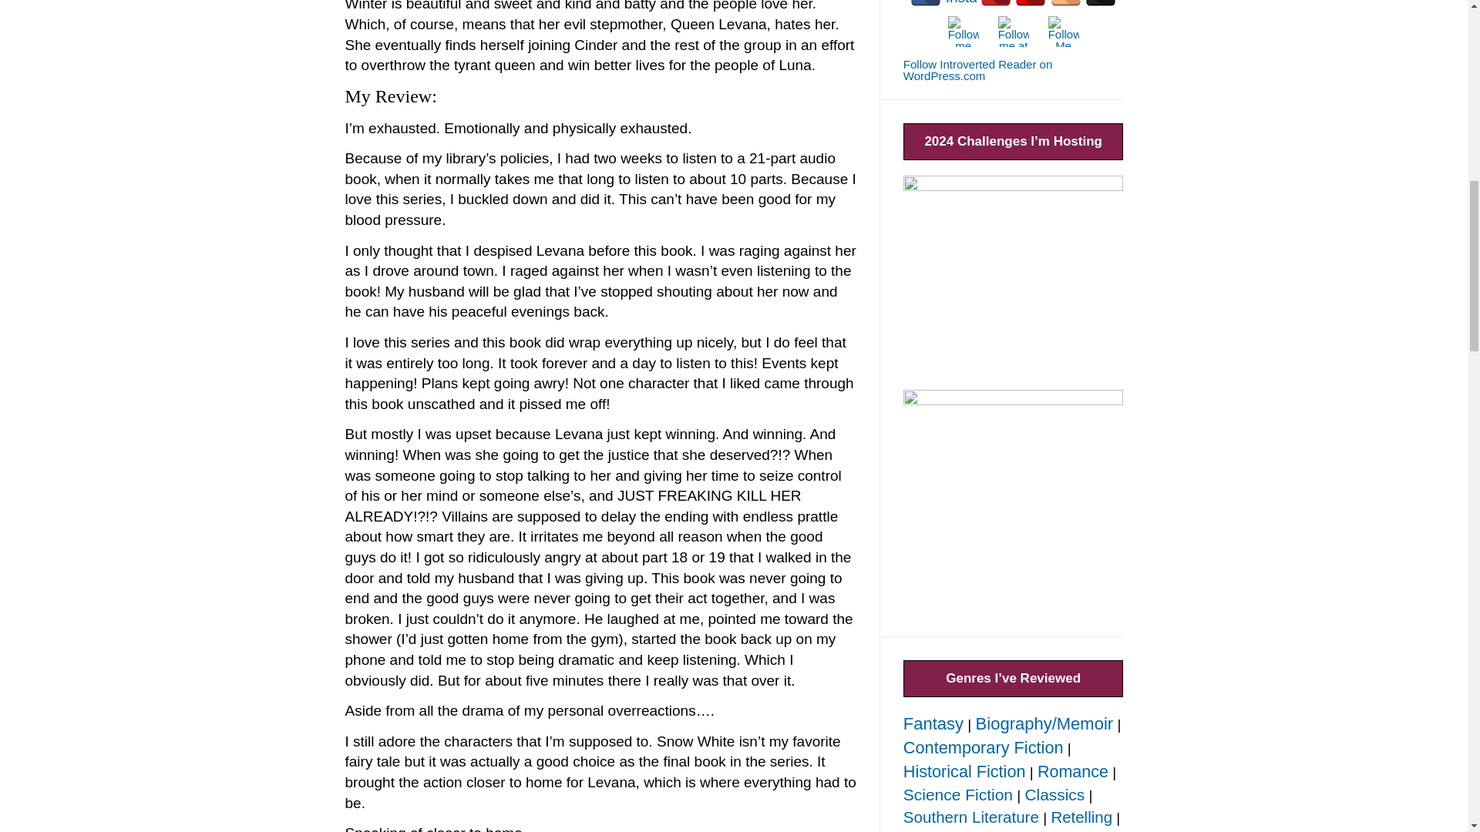  Describe the element at coordinates (925, 3) in the screenshot. I see `Facebook` at that location.